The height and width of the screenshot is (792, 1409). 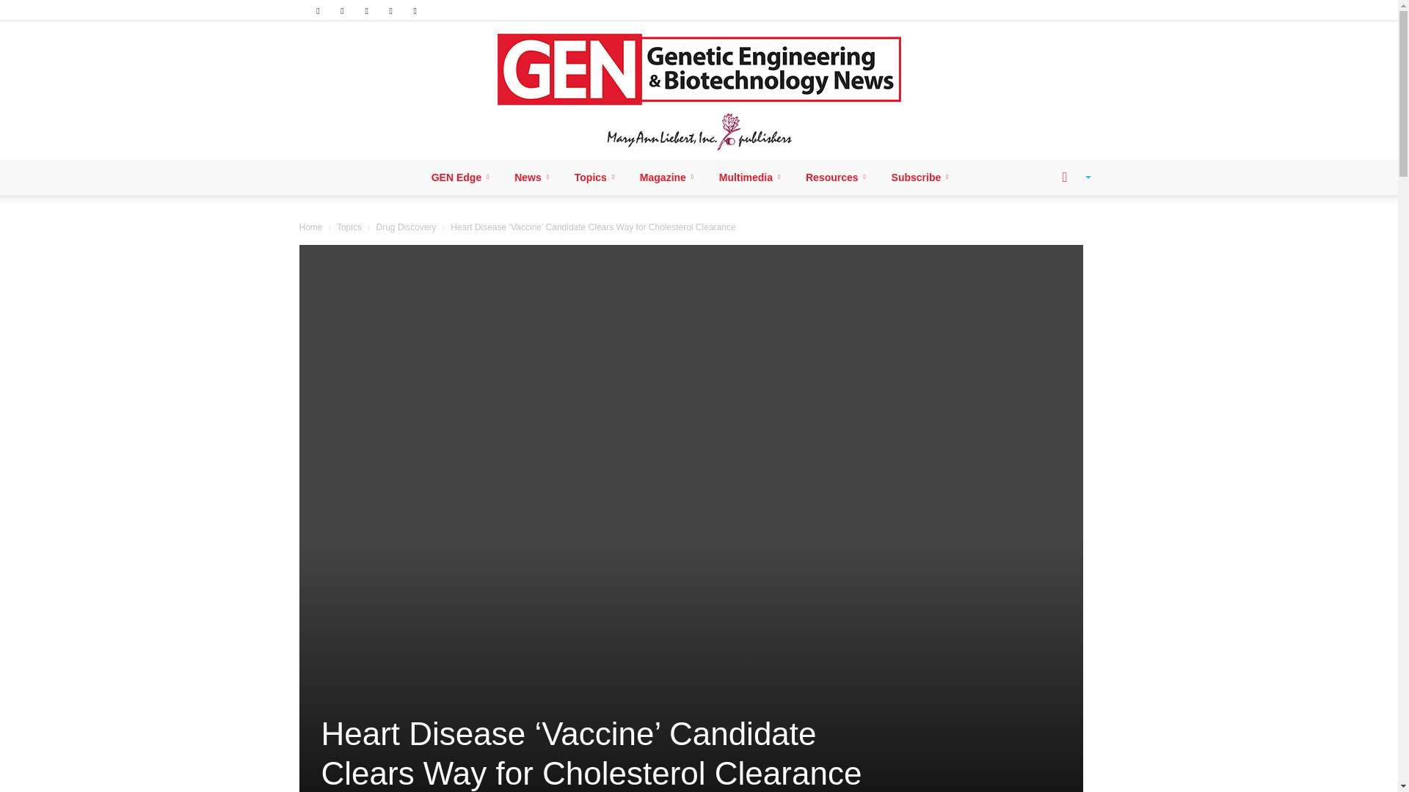 What do you see at coordinates (342, 10) in the screenshot?
I see `Linkedin` at bounding box center [342, 10].